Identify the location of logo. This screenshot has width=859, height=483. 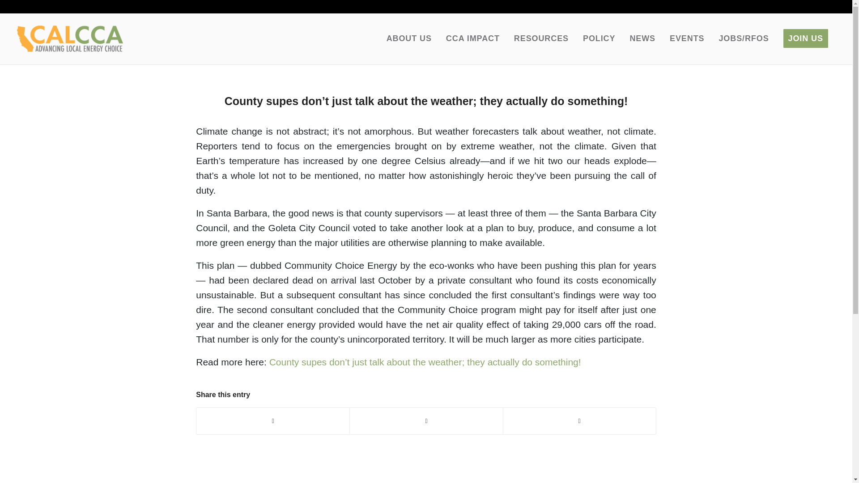
(70, 38).